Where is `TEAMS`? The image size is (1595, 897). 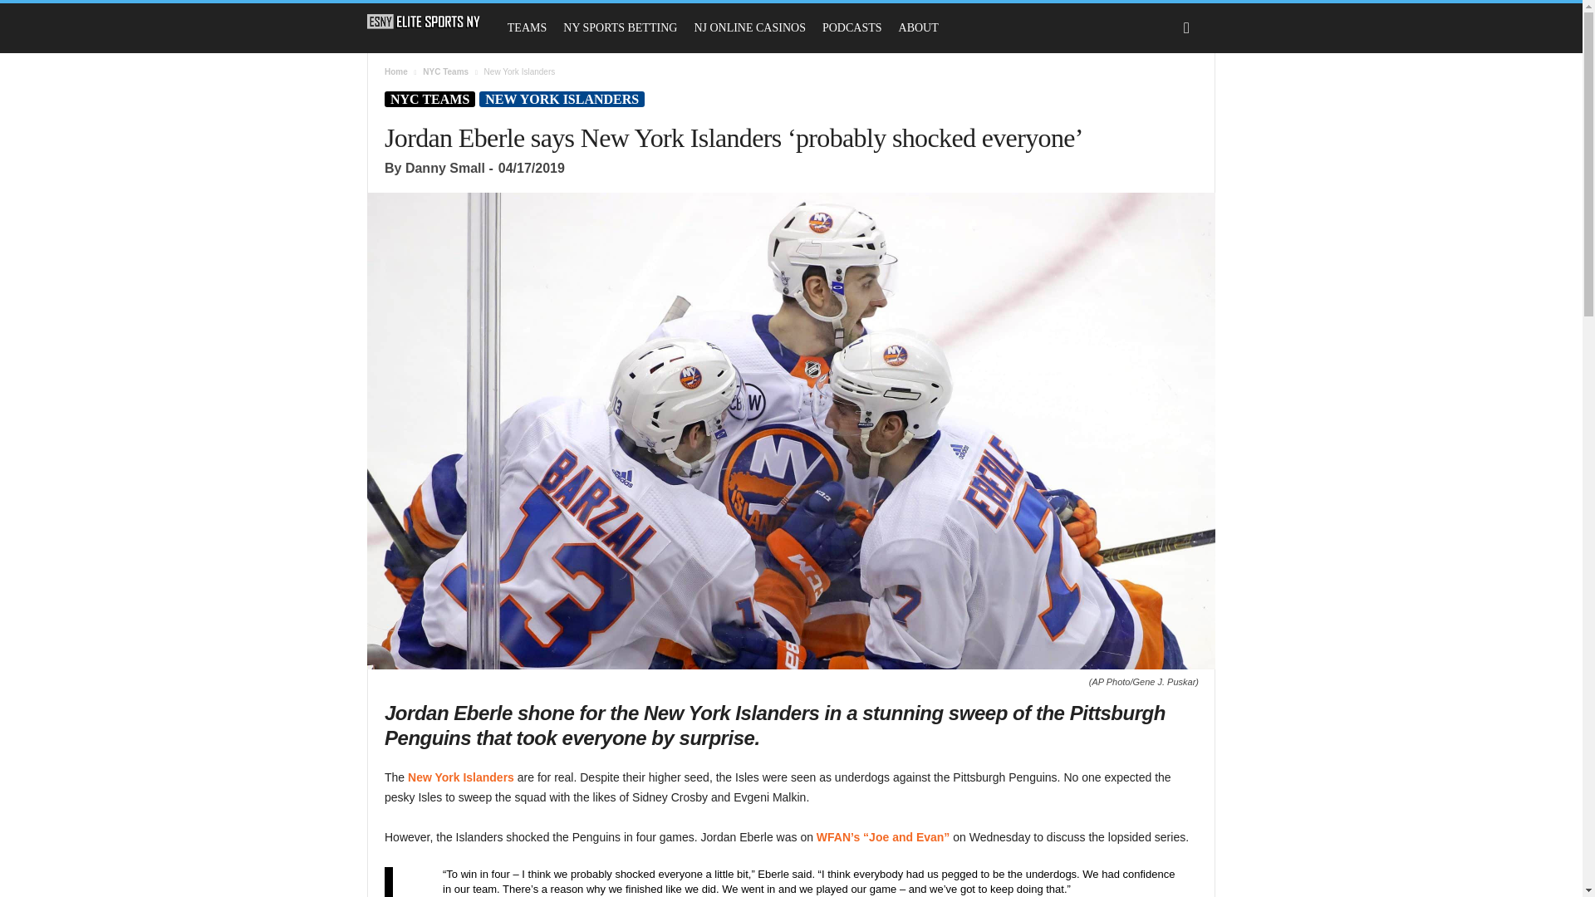 TEAMS is located at coordinates (527, 28).